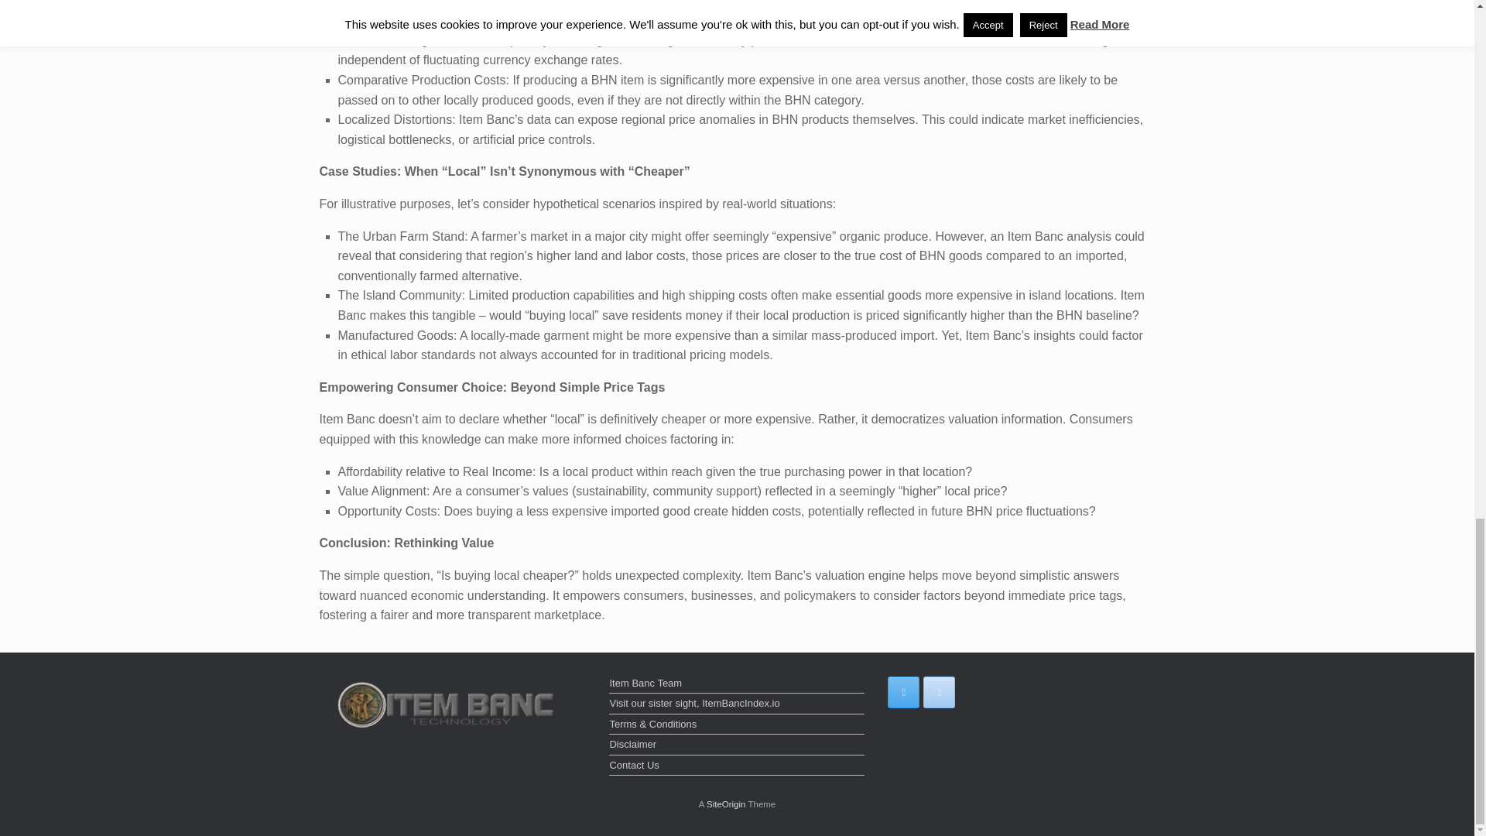 Image resolution: width=1486 pixels, height=836 pixels. What do you see at coordinates (939, 692) in the screenshot?
I see `ItemBanc on Reddit` at bounding box center [939, 692].